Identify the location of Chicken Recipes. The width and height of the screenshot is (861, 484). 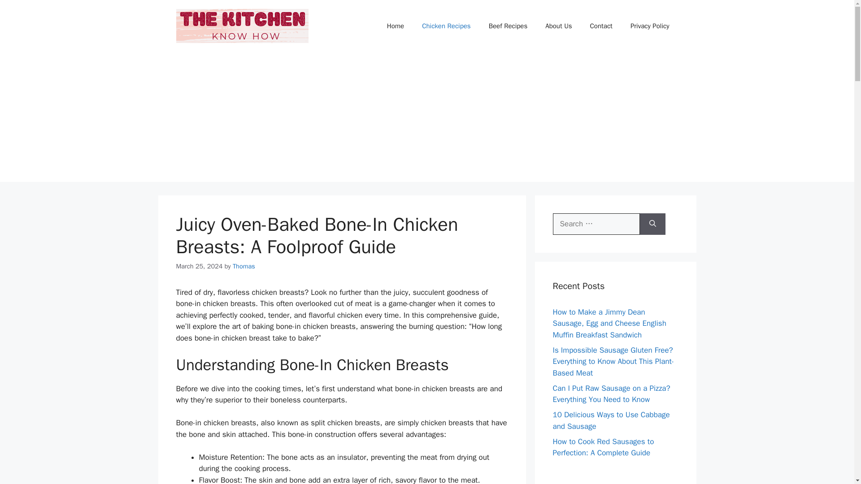
(446, 26).